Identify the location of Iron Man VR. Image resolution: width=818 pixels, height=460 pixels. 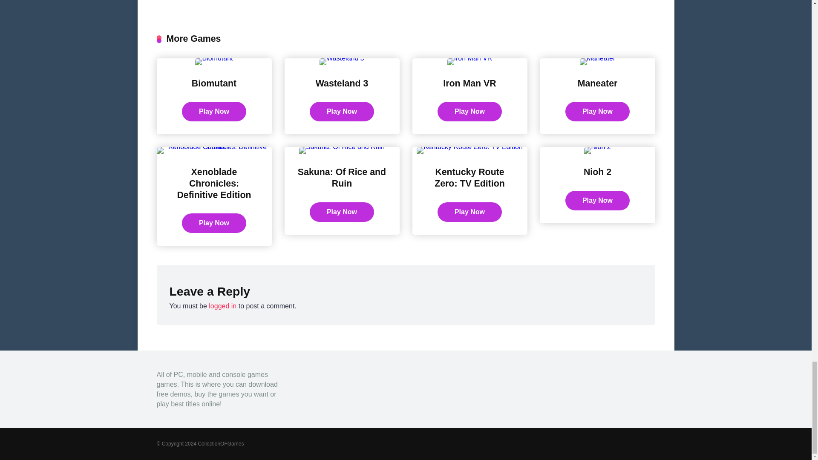
(469, 83).